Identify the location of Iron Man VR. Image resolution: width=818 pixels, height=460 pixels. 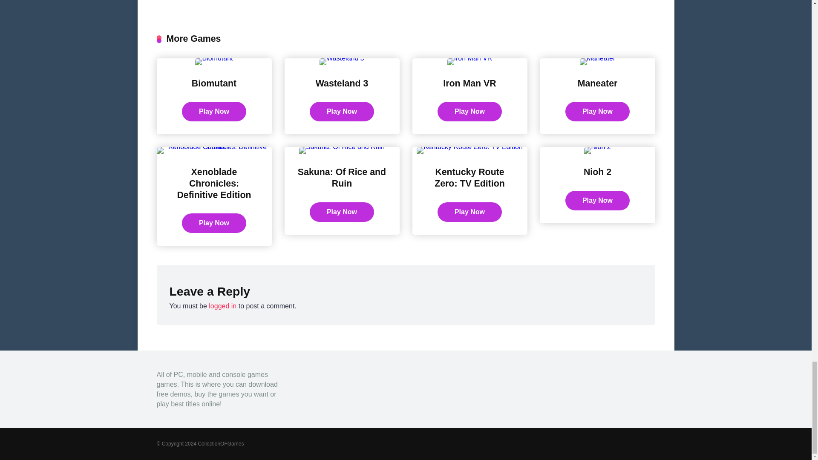
(469, 83).